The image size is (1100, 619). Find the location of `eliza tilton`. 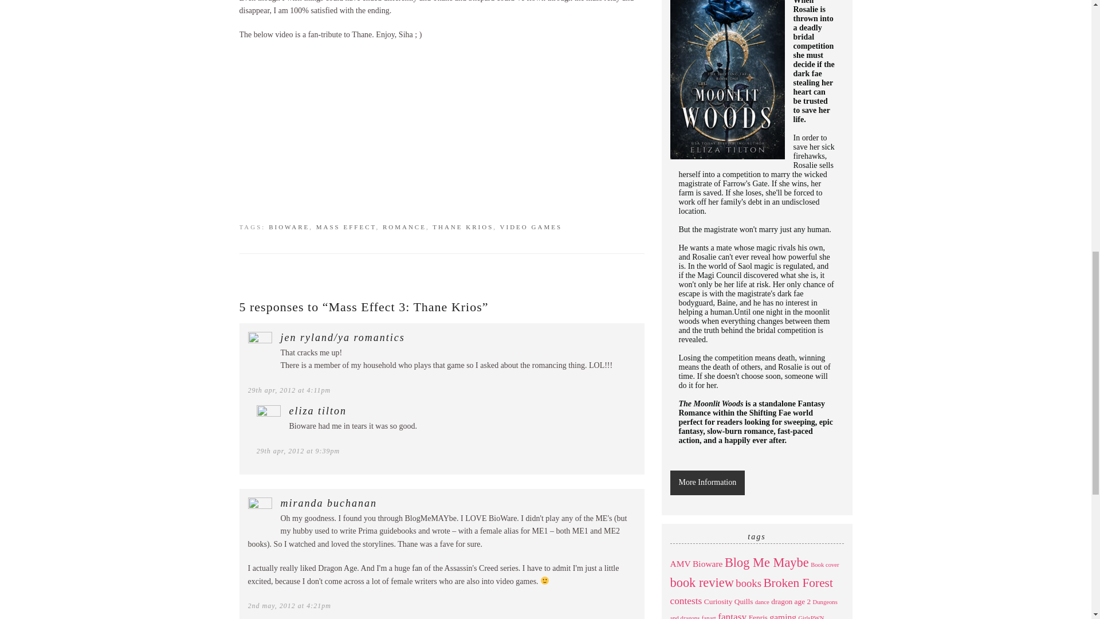

eliza tilton is located at coordinates (317, 410).